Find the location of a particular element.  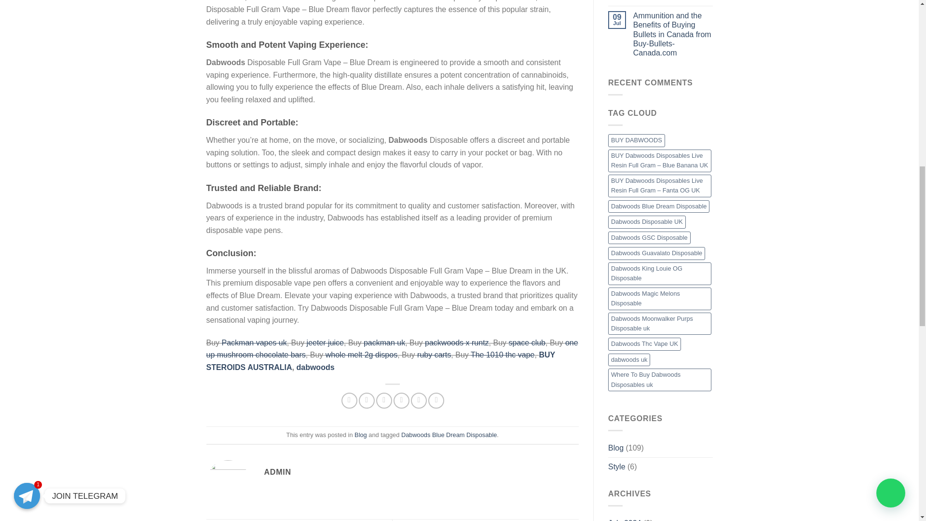

BUY STEROIDS AUSTRALIA is located at coordinates (381, 361).